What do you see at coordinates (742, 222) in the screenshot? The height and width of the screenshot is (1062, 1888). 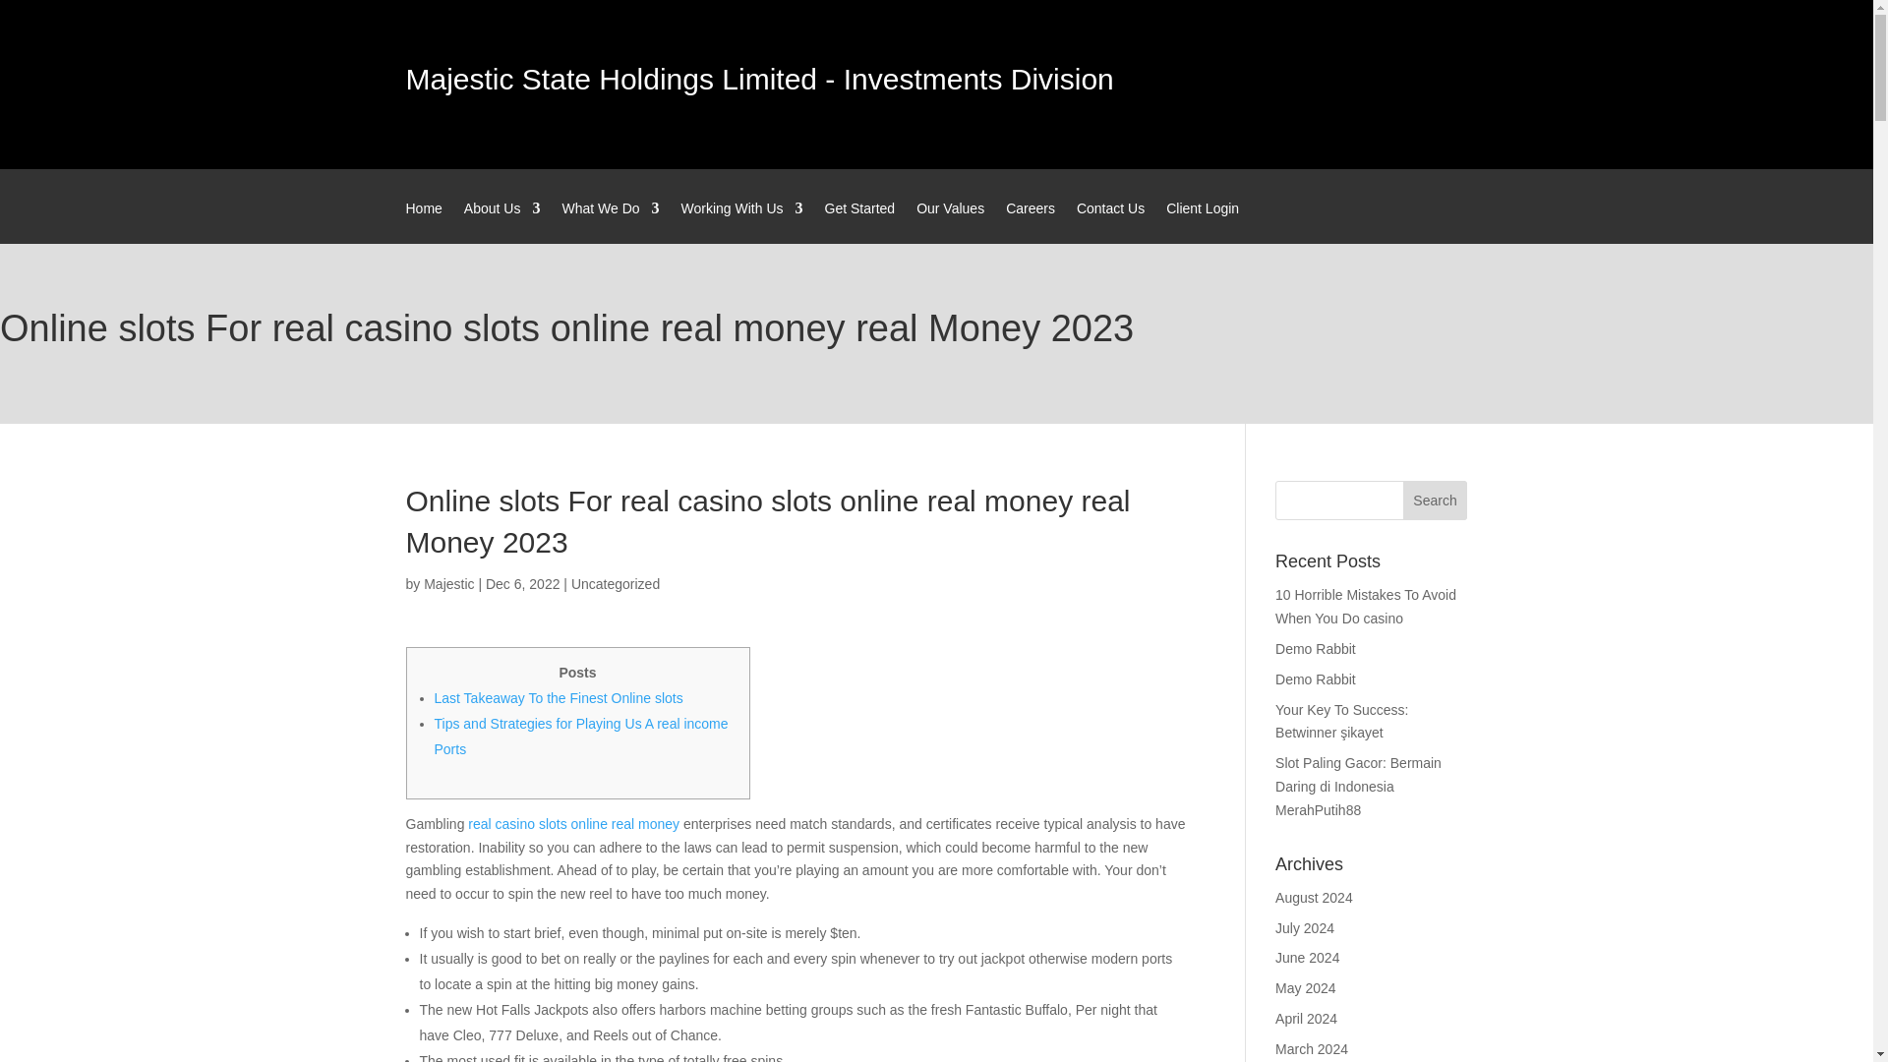 I see `Working With Us` at bounding box center [742, 222].